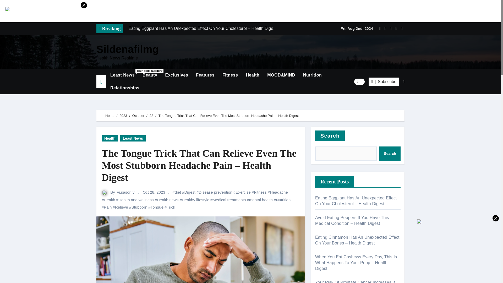  I want to click on Features, so click(205, 75).